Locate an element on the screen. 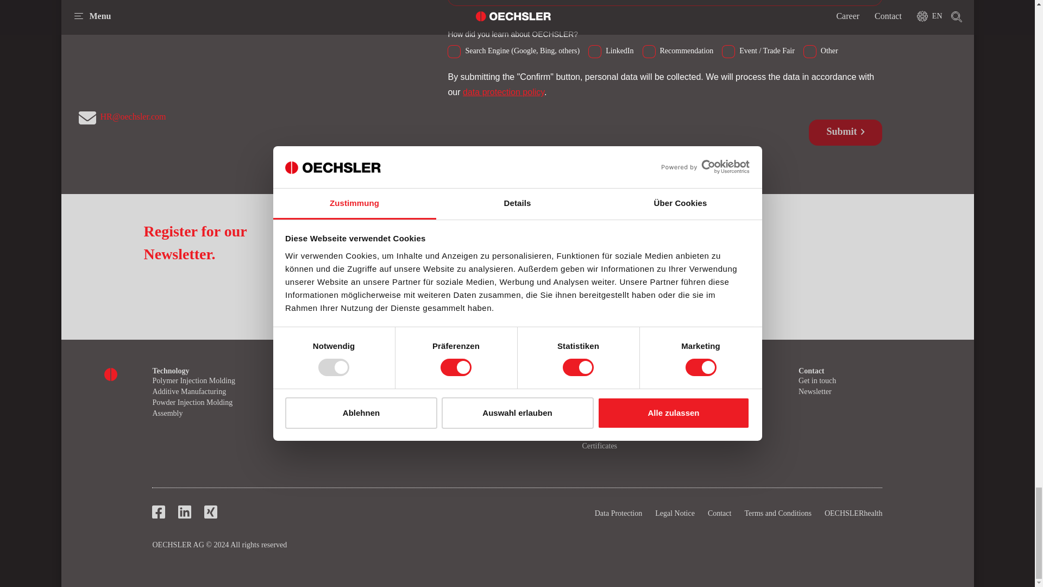  Other is located at coordinates (809, 49).